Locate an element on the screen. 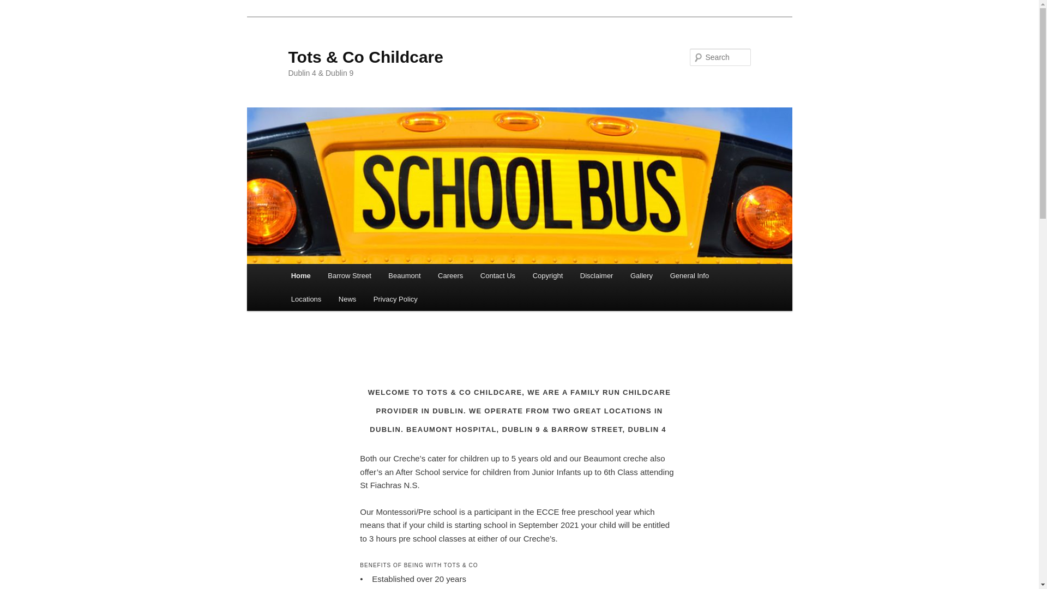 This screenshot has height=589, width=1047. Privacy Policy is located at coordinates (395, 299).